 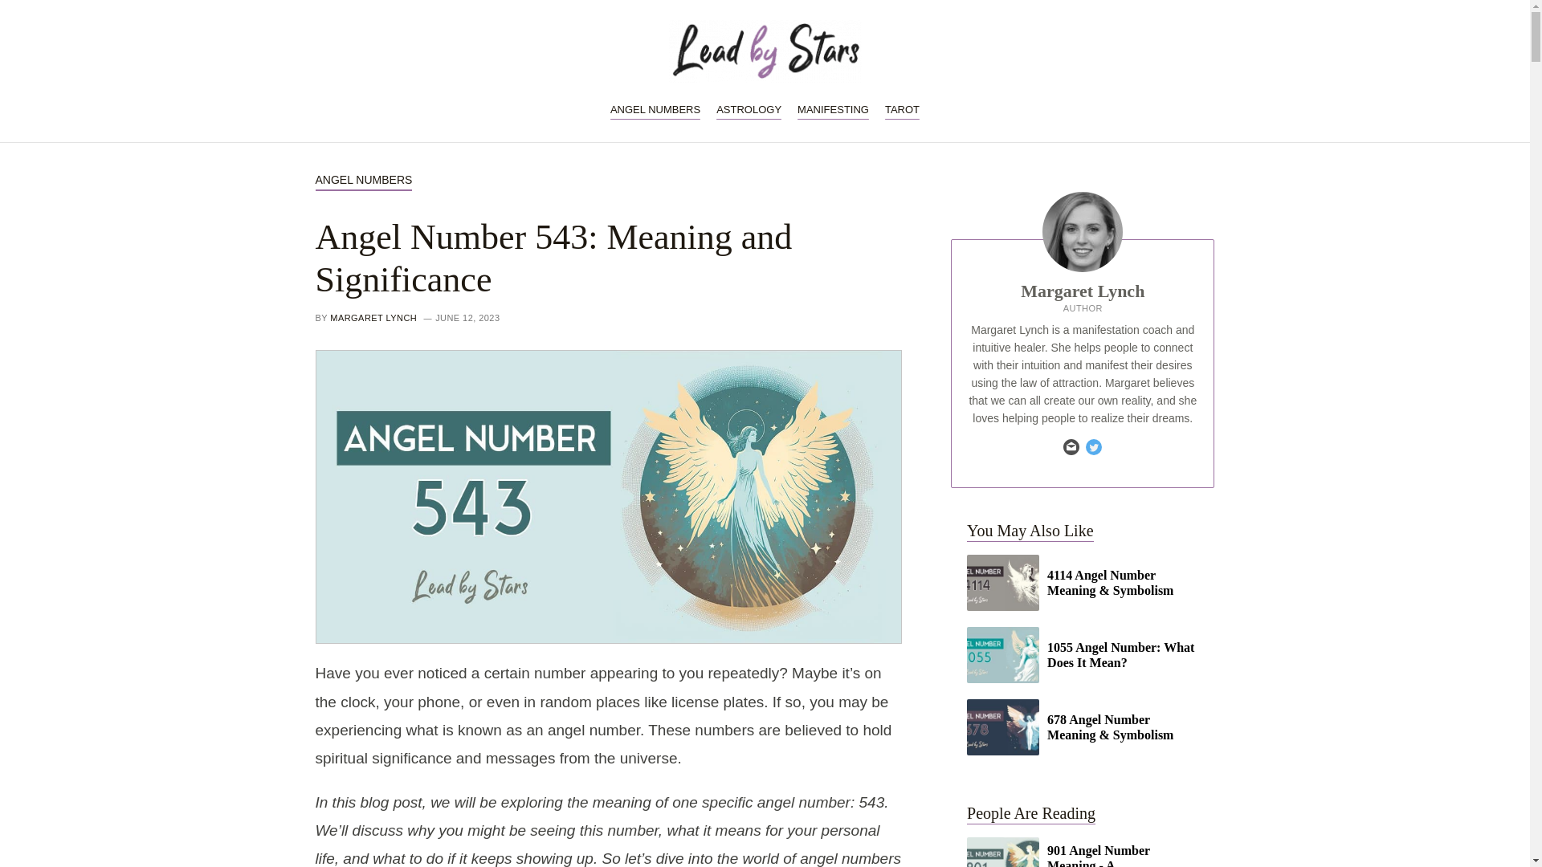 What do you see at coordinates (363, 180) in the screenshot?
I see `ANGEL NUMBERS` at bounding box center [363, 180].